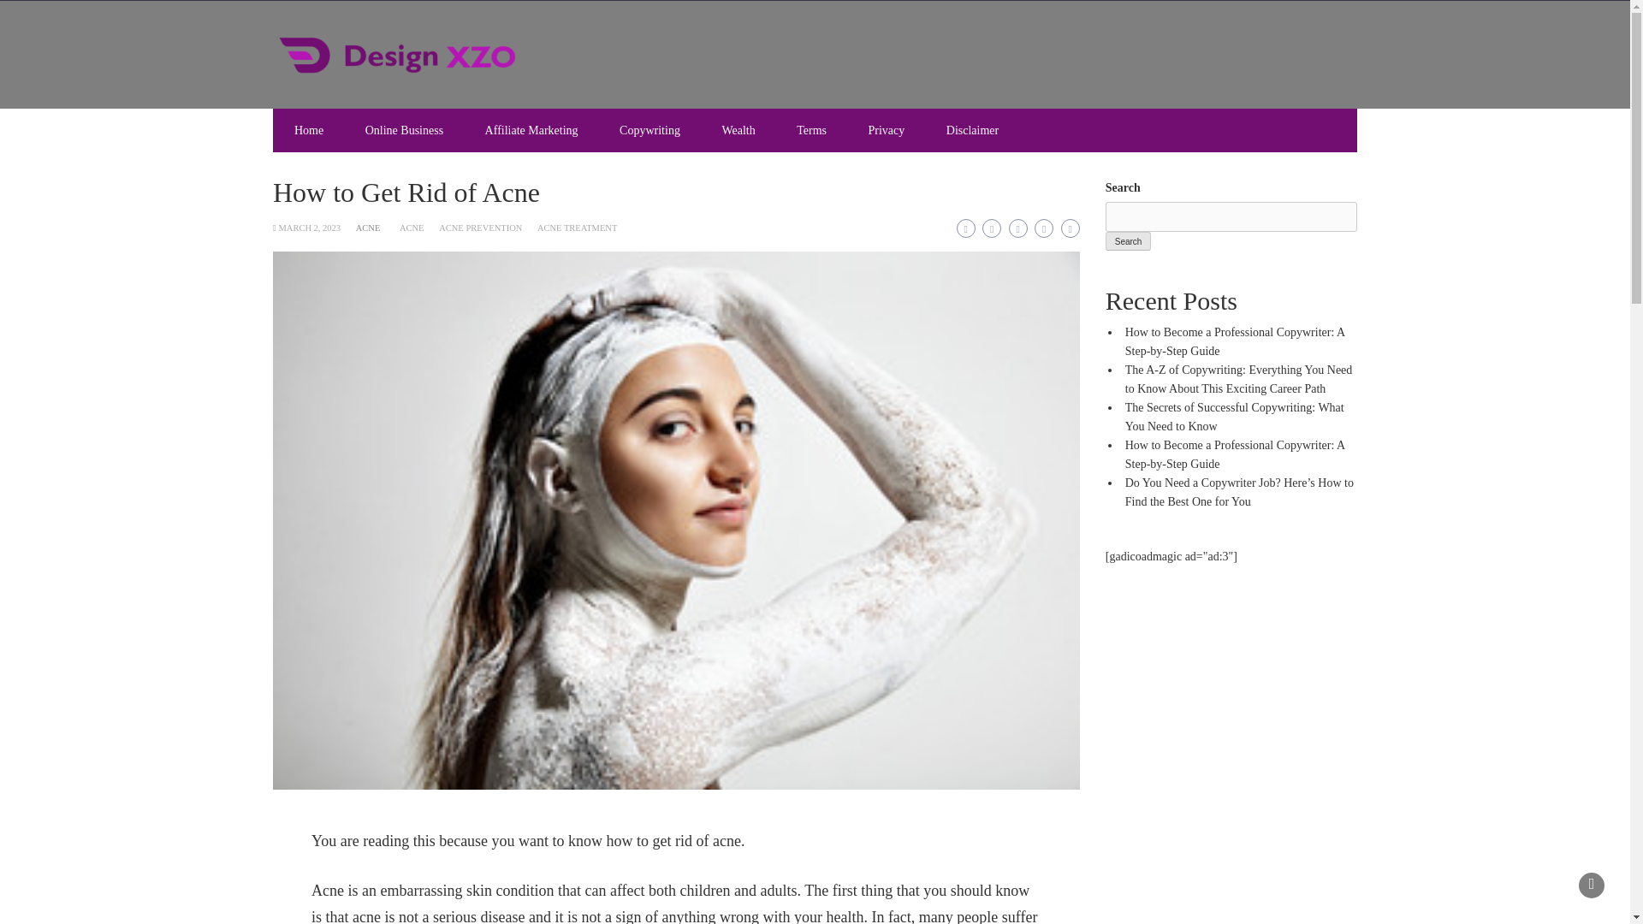  What do you see at coordinates (404, 130) in the screenshot?
I see `Online Business` at bounding box center [404, 130].